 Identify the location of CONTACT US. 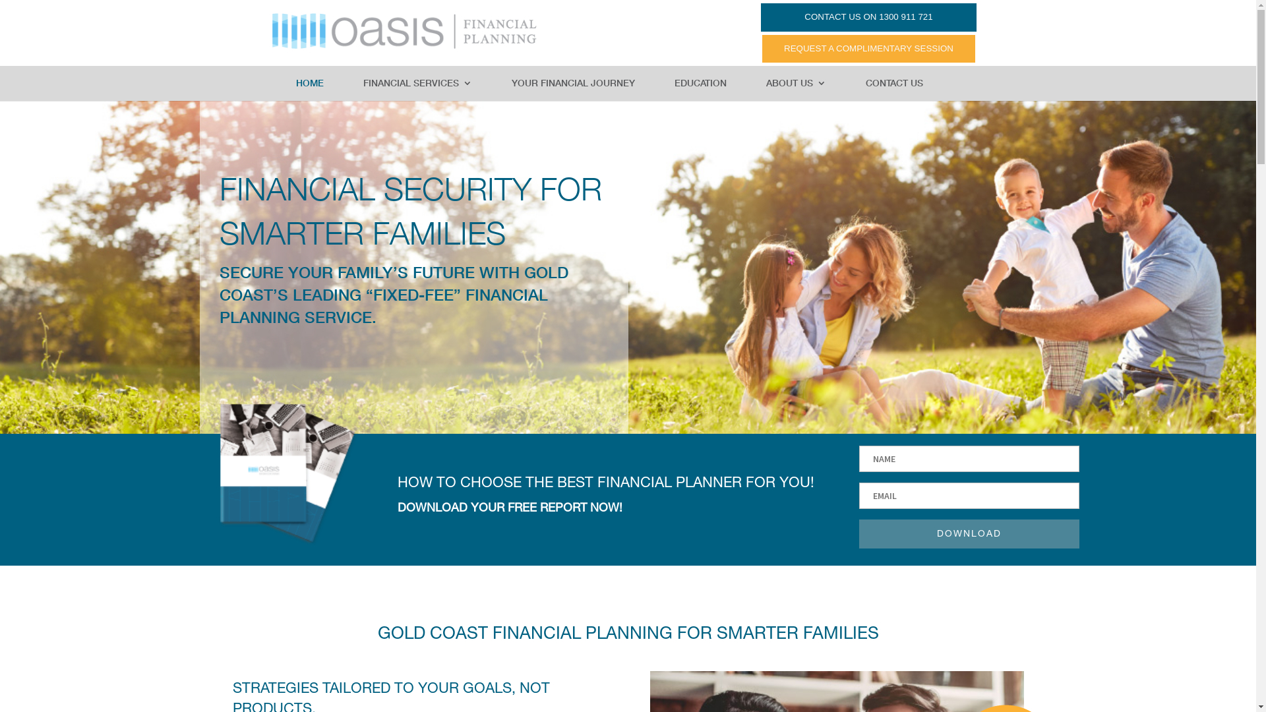
(894, 90).